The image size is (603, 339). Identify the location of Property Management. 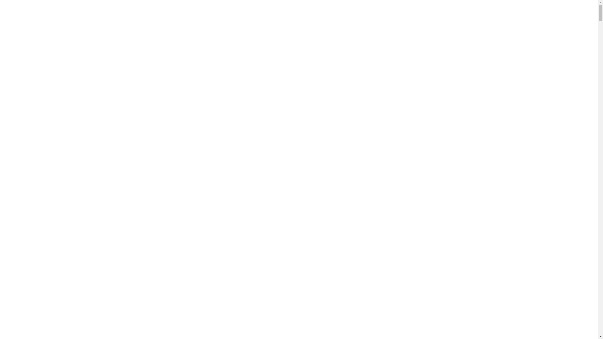
(38, 82).